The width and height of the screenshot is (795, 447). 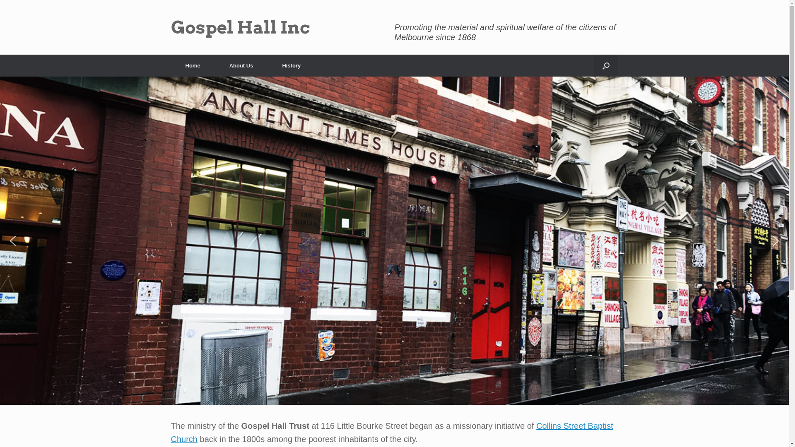 I want to click on History, so click(x=291, y=65).